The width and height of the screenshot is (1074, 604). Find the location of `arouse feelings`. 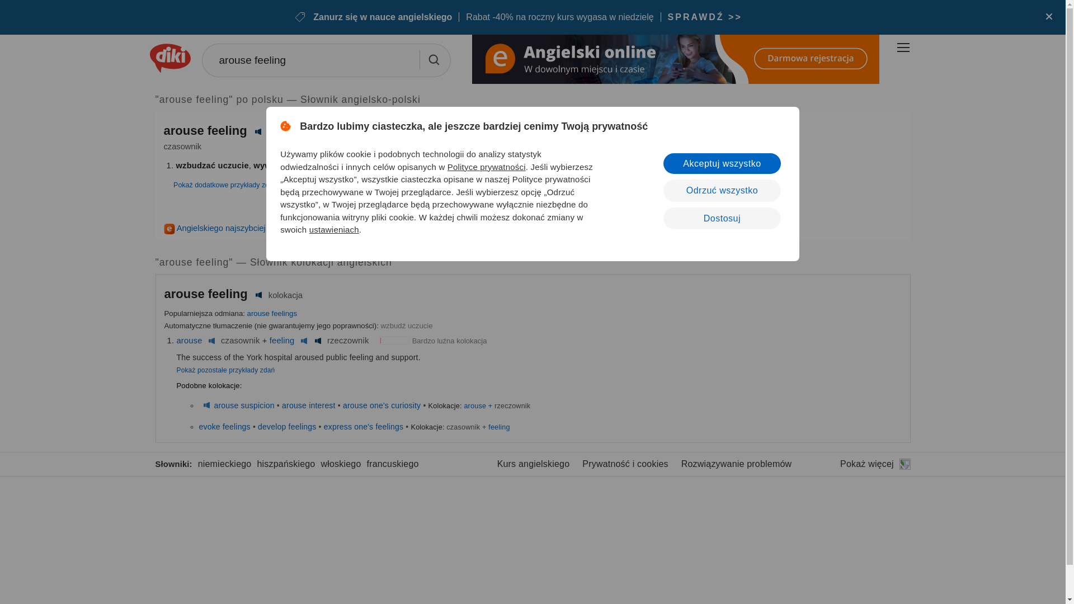

arouse feelings is located at coordinates (272, 313).